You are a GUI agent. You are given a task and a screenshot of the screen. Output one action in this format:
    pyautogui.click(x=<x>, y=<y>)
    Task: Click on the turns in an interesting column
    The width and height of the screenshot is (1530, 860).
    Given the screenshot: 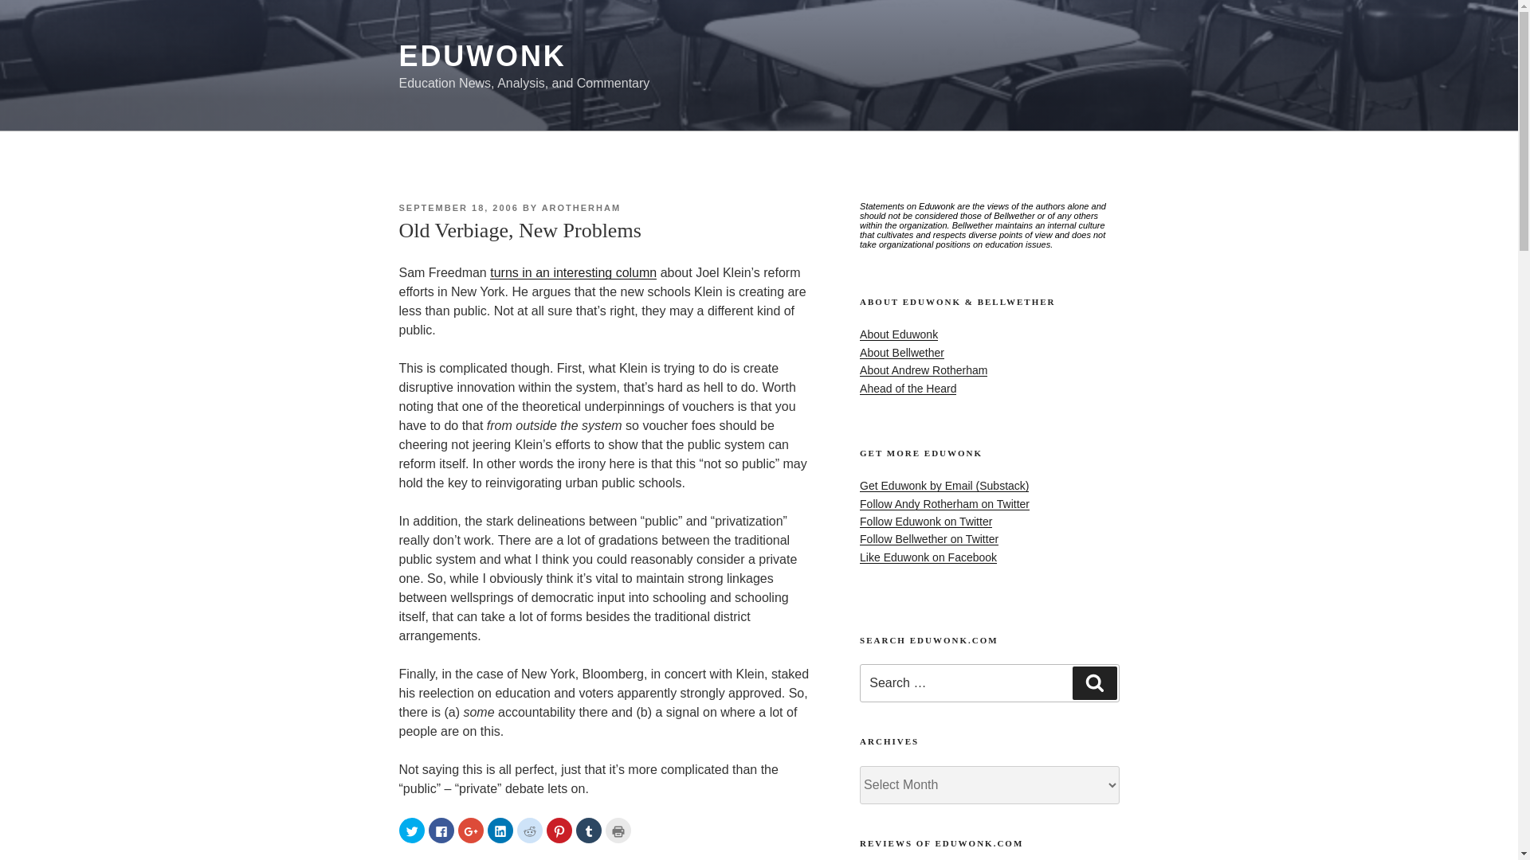 What is the action you would take?
    pyautogui.click(x=572, y=272)
    